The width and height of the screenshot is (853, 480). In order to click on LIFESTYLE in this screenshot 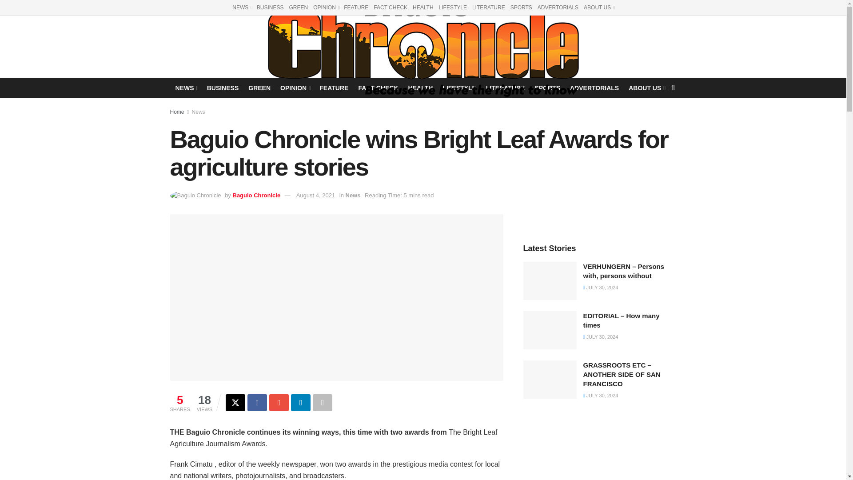, I will do `click(459, 88)`.